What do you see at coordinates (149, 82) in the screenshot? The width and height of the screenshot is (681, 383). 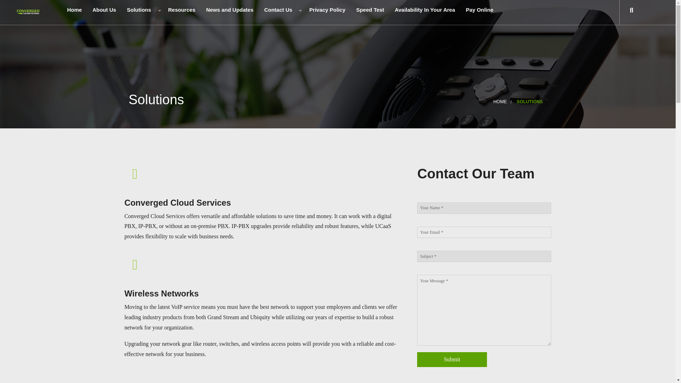 I see `VOIP Service` at bounding box center [149, 82].